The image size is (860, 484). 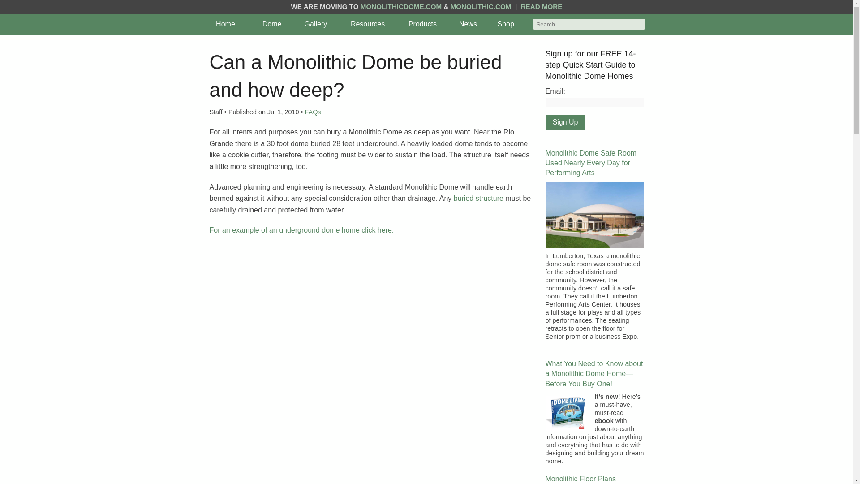 What do you see at coordinates (279, 112) in the screenshot?
I see `July 1, 2010 at 3:00am CST` at bounding box center [279, 112].